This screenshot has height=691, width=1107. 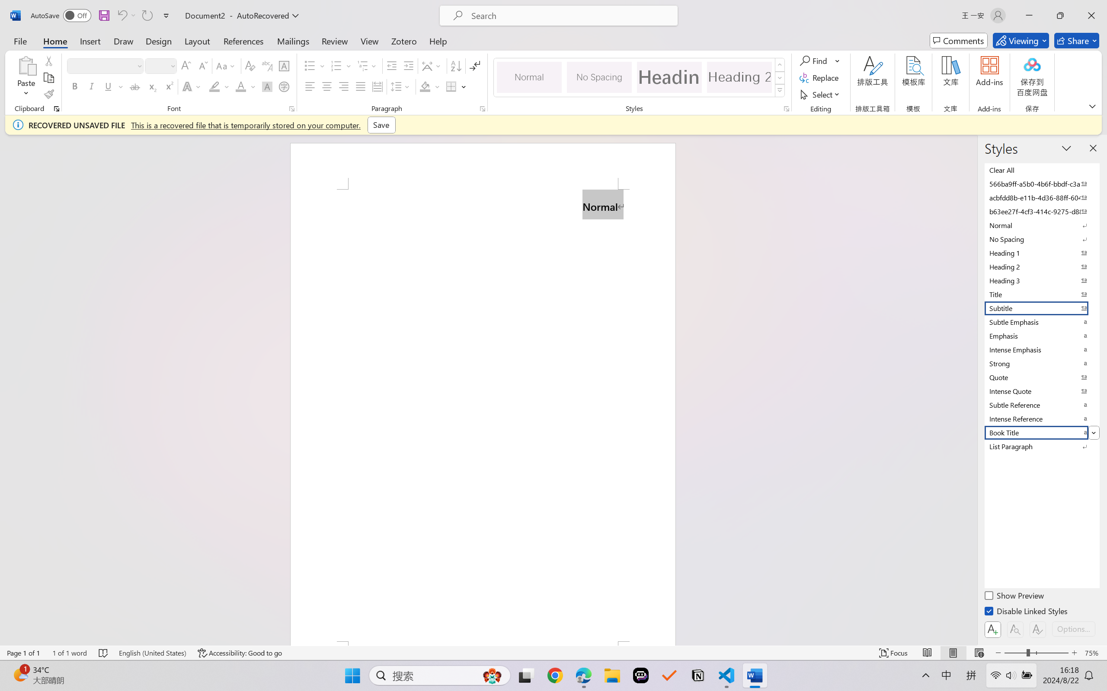 I want to click on Sort..., so click(x=456, y=66).